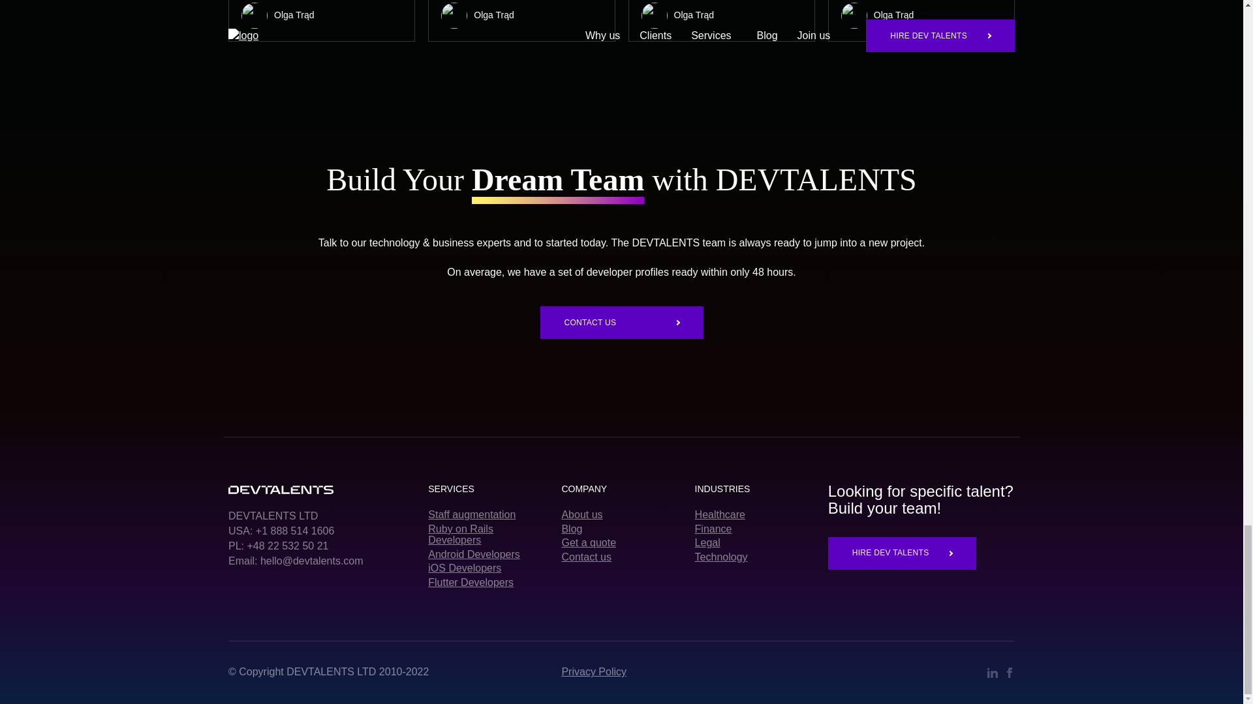 This screenshot has width=1253, height=704. What do you see at coordinates (488, 554) in the screenshot?
I see `Android Developers` at bounding box center [488, 554].